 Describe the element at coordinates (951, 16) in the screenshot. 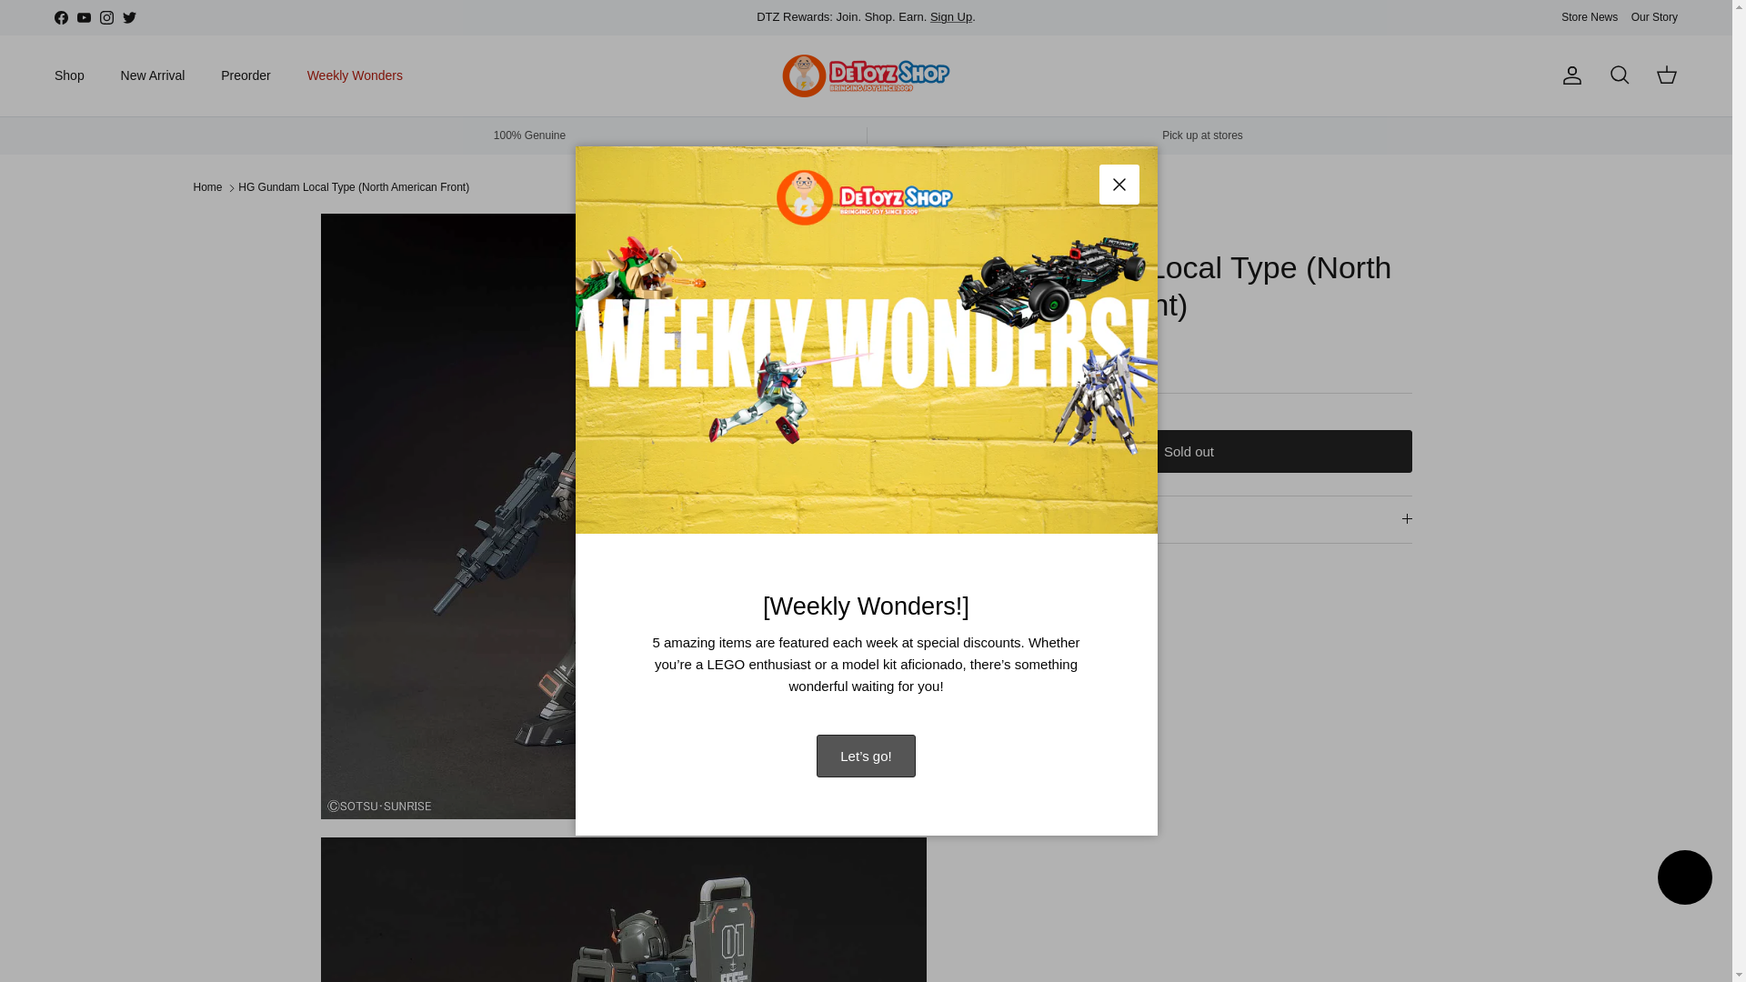

I see `Sign Up` at that location.